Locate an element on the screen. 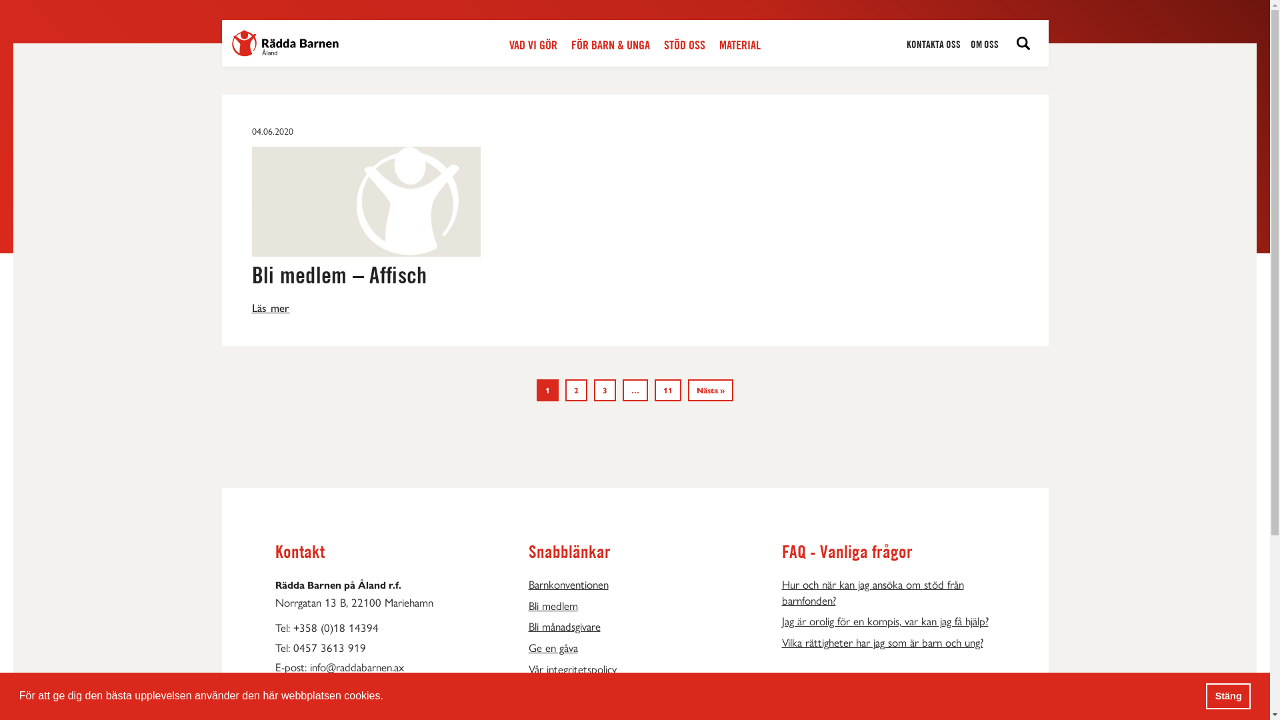 The image size is (1280, 720). info@raddabarnen.ax is located at coordinates (356, 667).